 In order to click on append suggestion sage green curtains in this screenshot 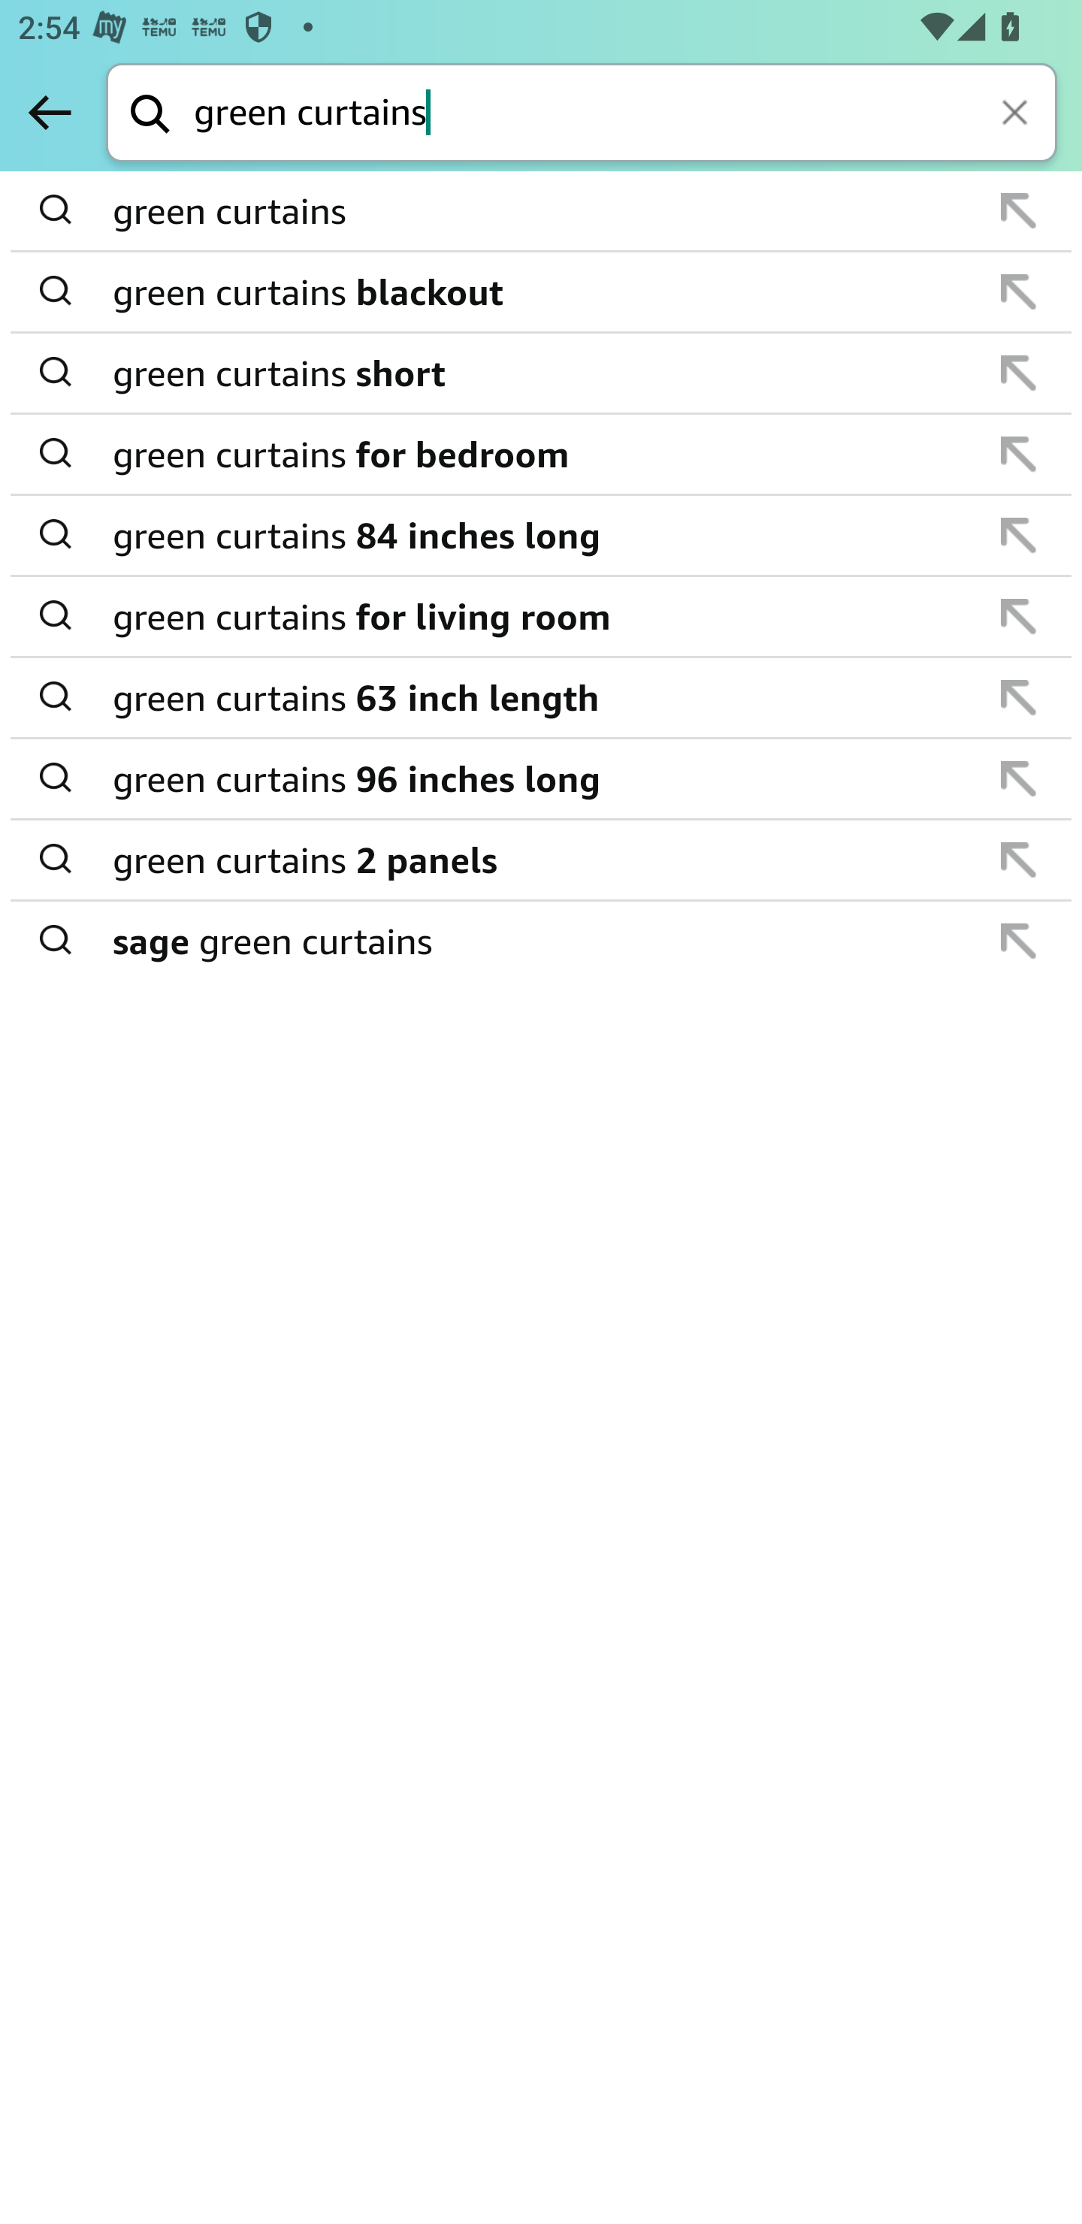, I will do `click(541, 941)`.